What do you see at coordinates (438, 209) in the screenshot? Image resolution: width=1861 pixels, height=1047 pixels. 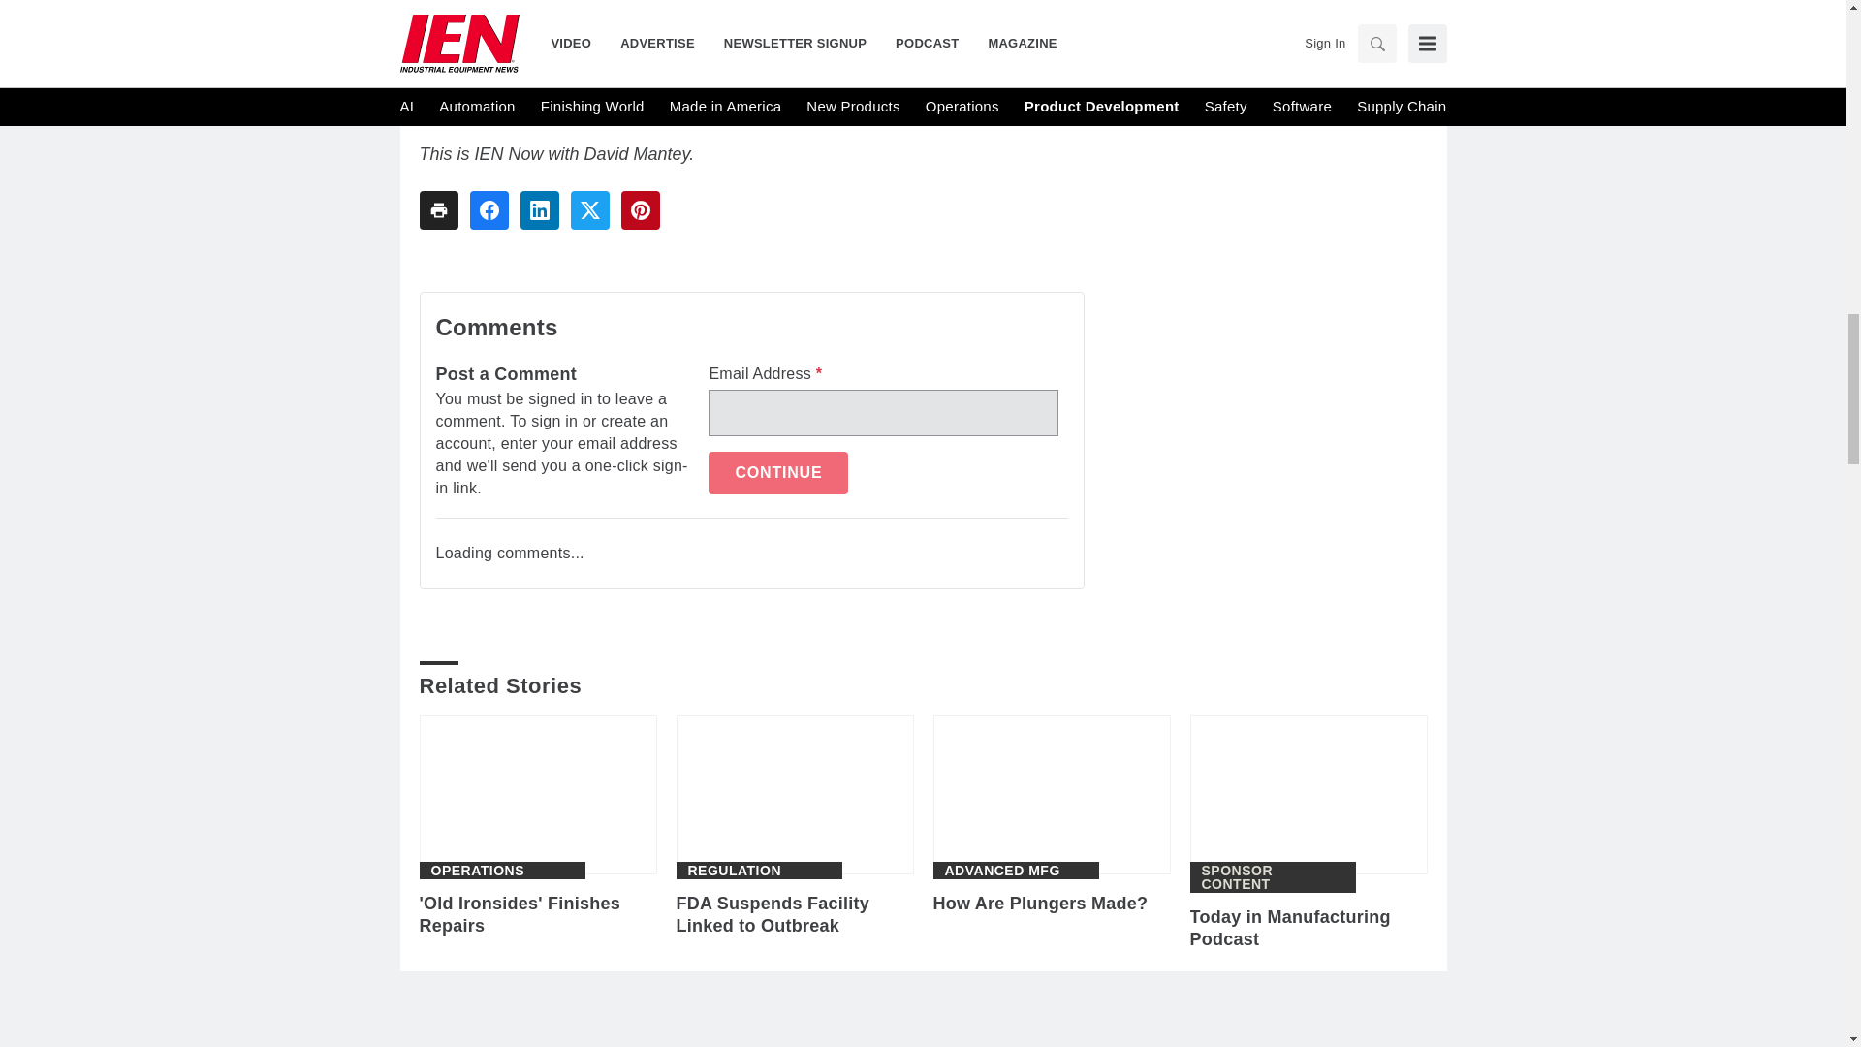 I see `Share To print` at bounding box center [438, 209].